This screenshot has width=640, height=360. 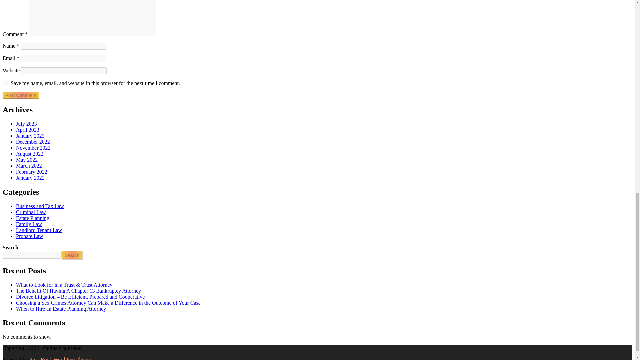 What do you see at coordinates (29, 224) in the screenshot?
I see `Family Law` at bounding box center [29, 224].